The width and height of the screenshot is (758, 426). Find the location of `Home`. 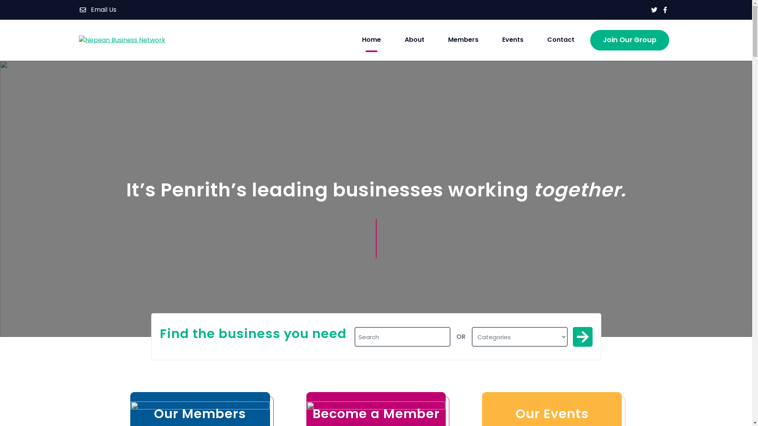

Home is located at coordinates (371, 40).